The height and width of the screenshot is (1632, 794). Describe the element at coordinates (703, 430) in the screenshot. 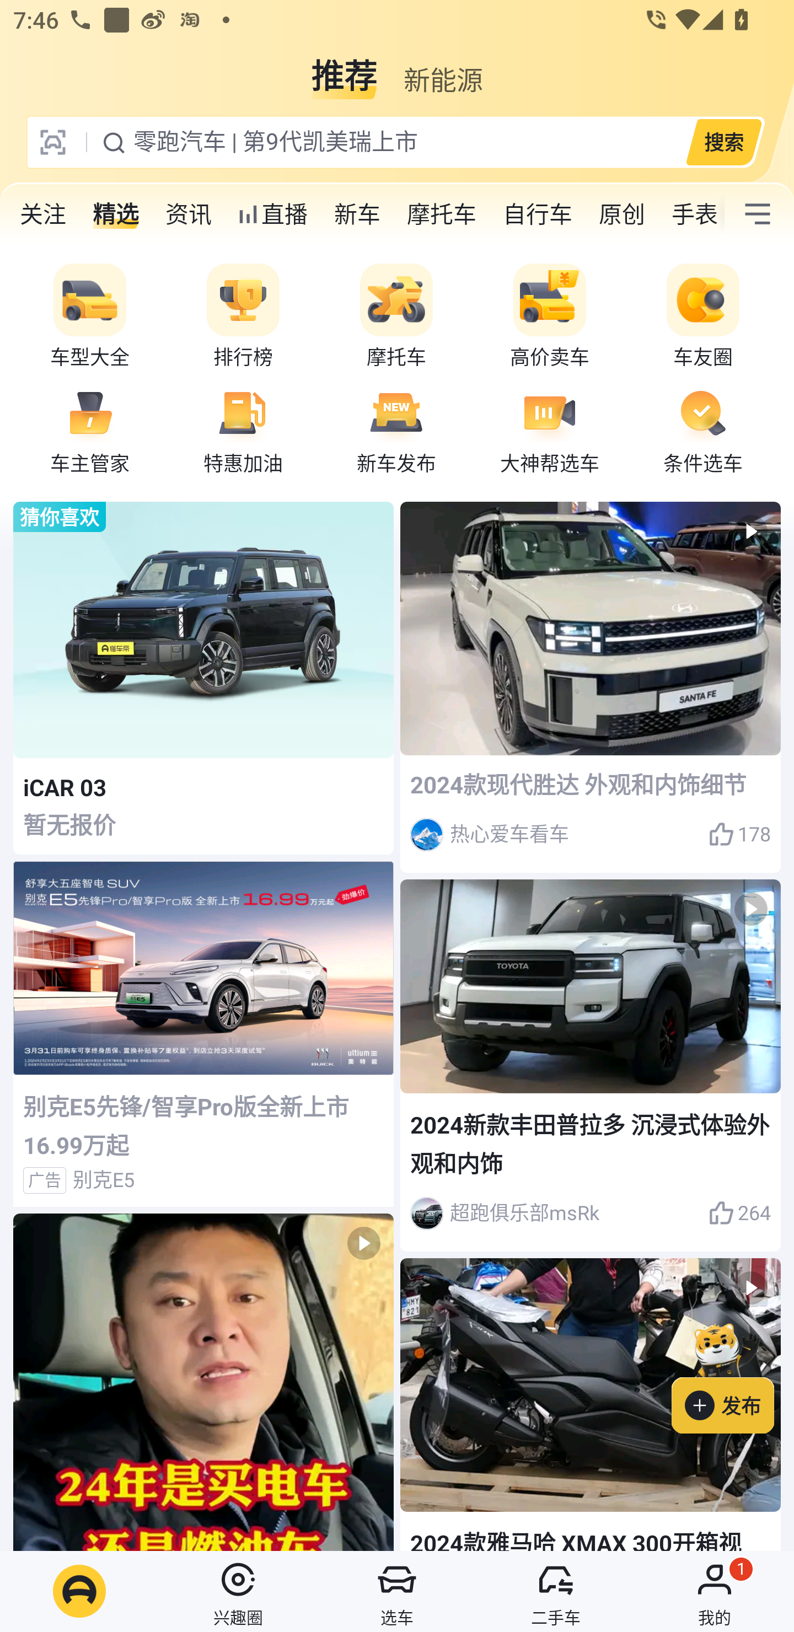

I see `条件选车` at that location.